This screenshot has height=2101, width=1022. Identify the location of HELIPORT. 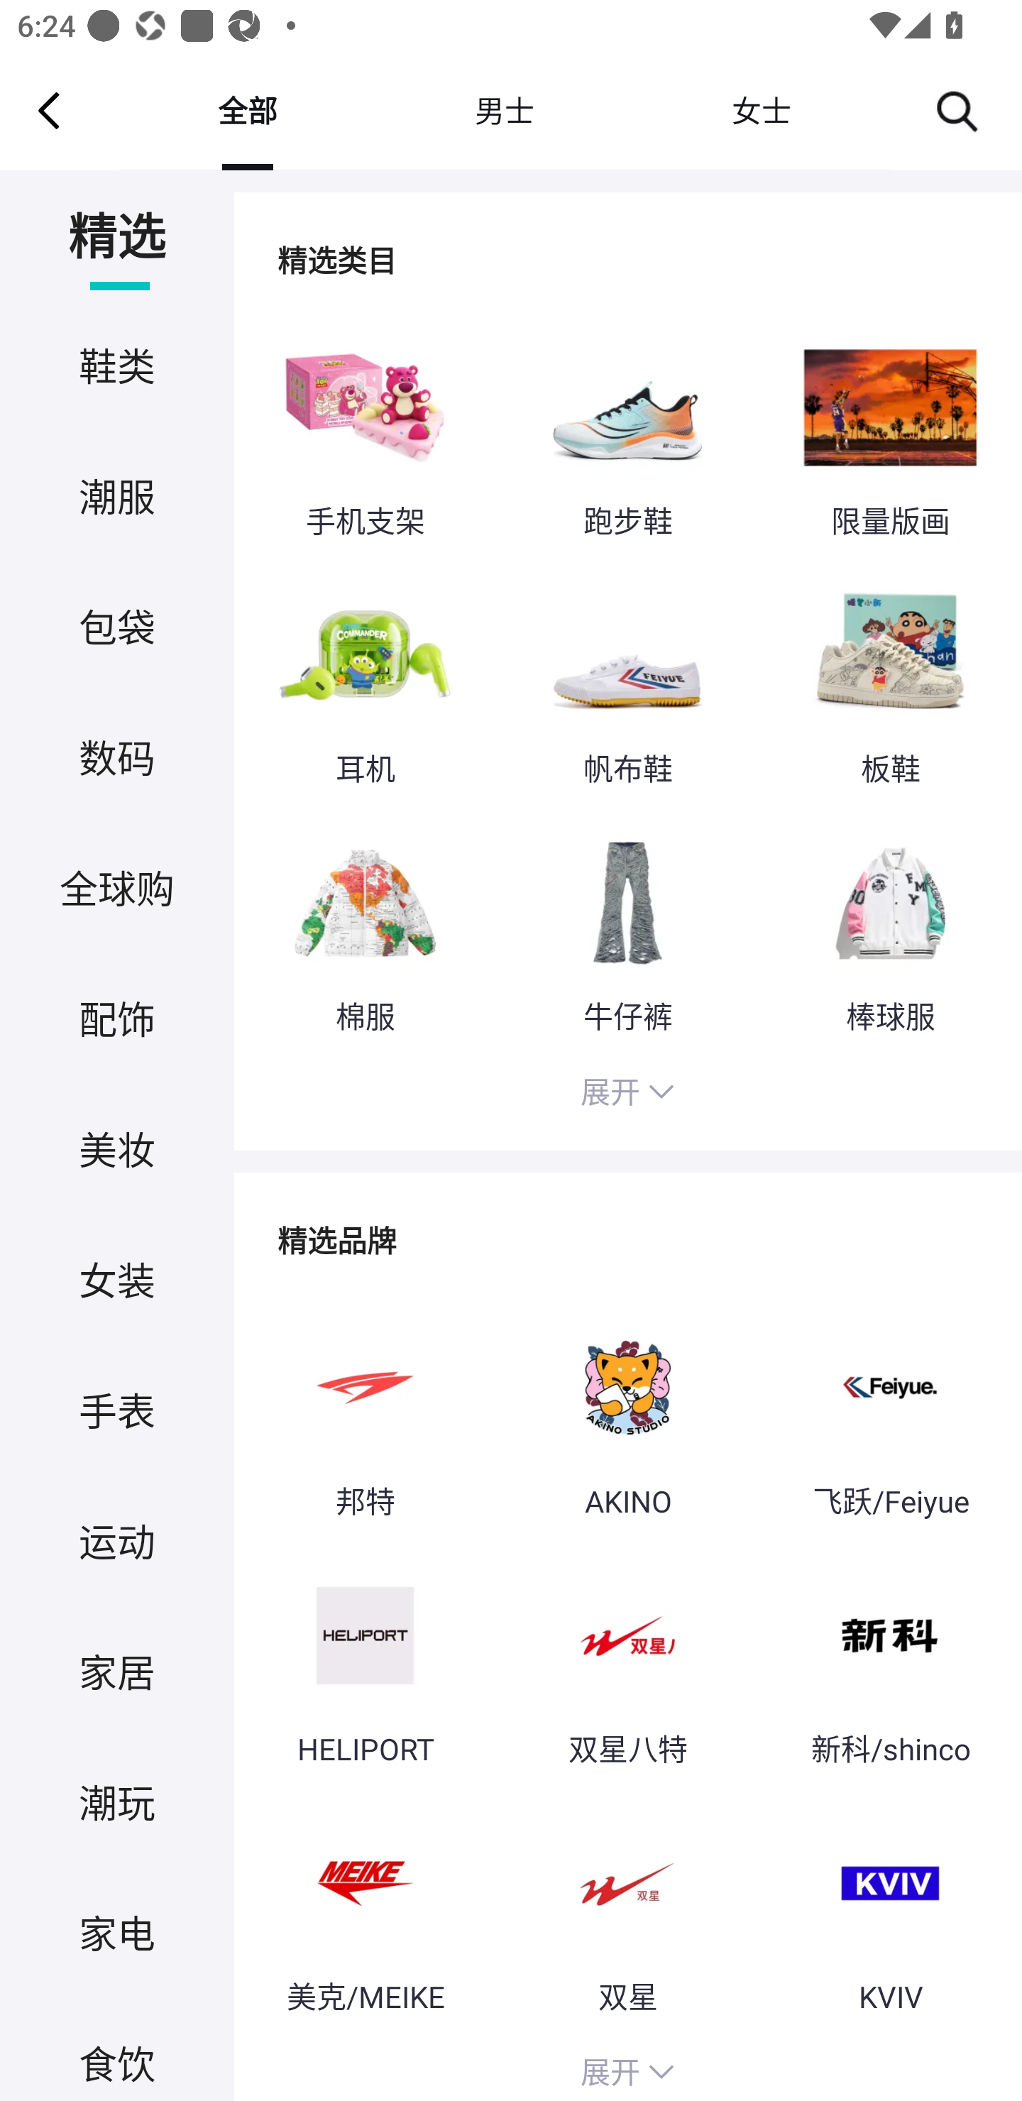
(365, 1664).